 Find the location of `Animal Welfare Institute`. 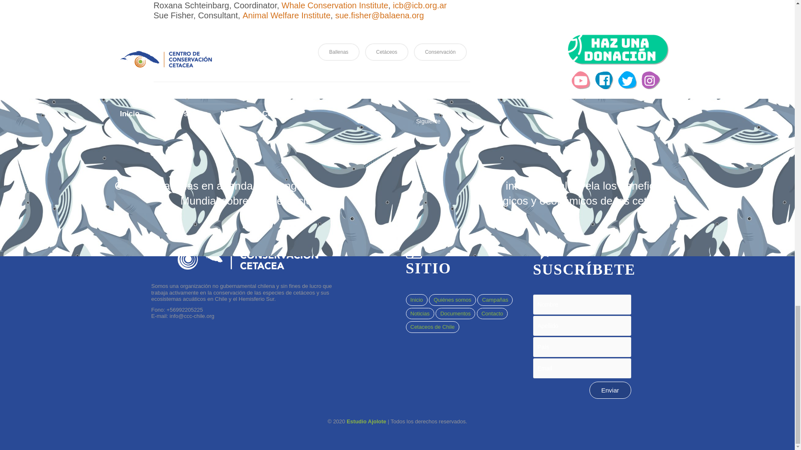

Animal Welfare Institute is located at coordinates (286, 15).